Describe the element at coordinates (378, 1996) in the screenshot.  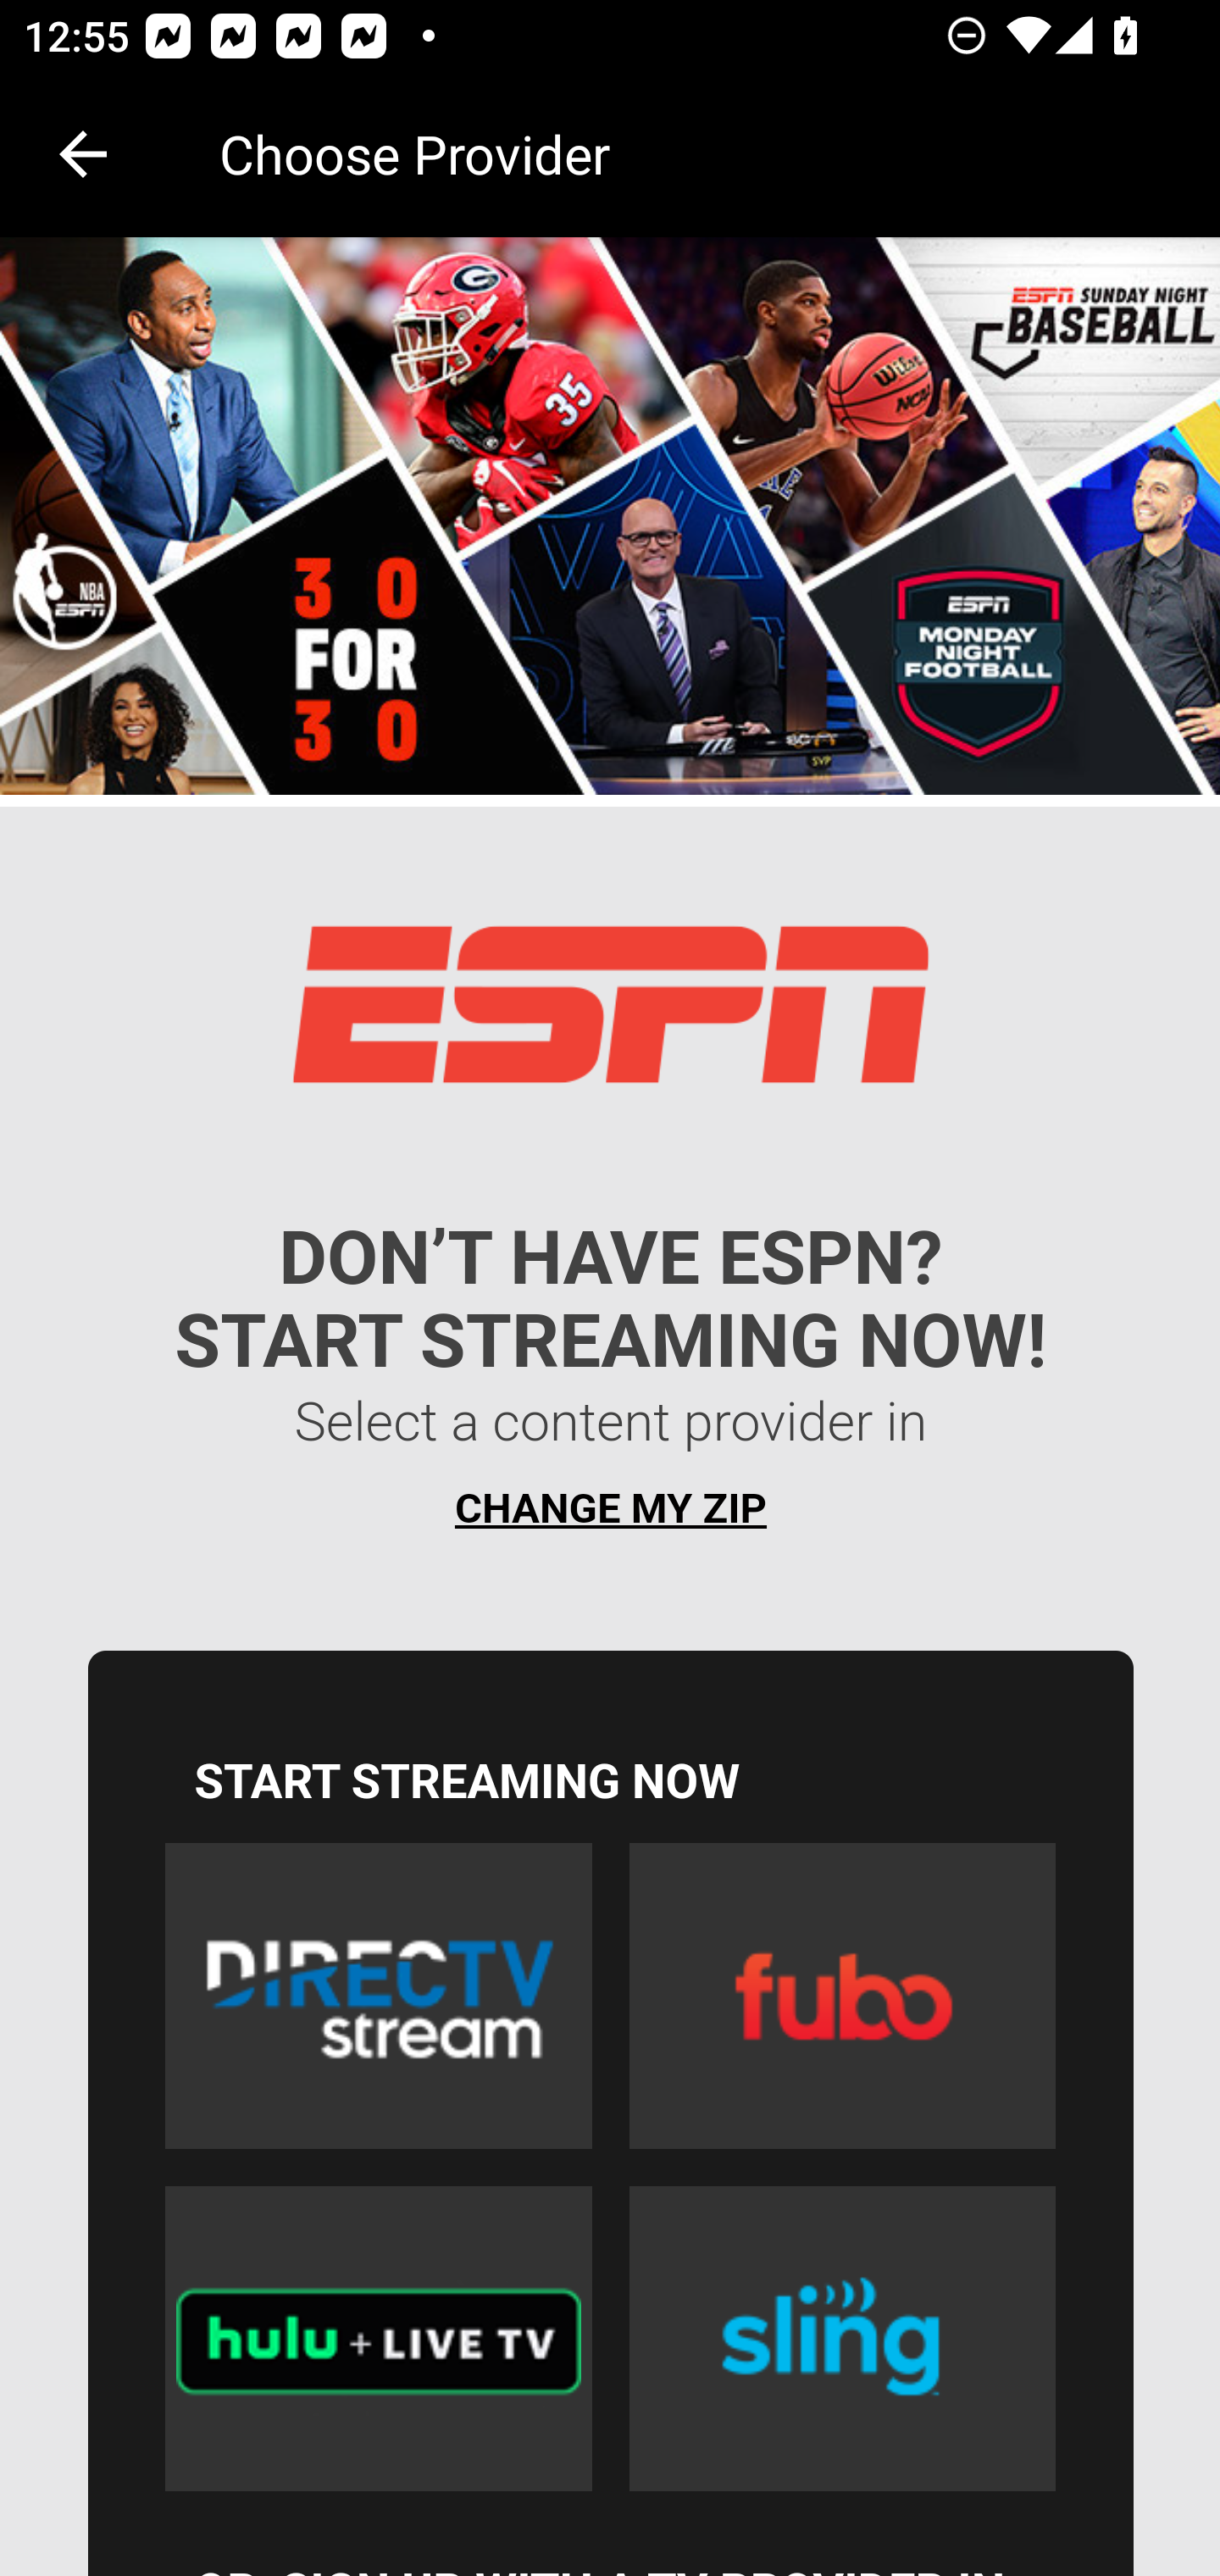
I see `DIRECTV Stream` at that location.